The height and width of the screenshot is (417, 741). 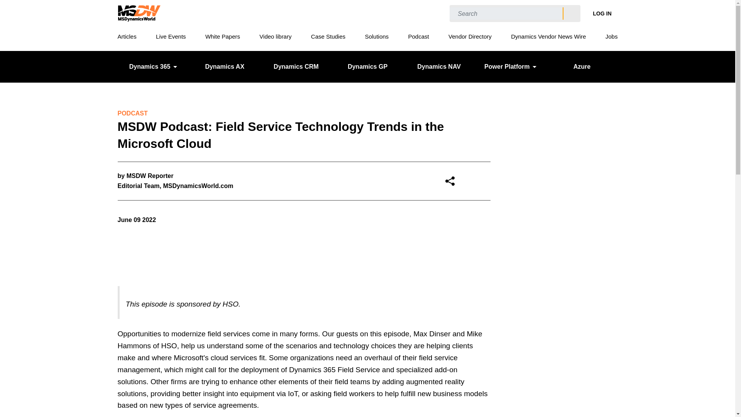 What do you see at coordinates (225, 66) in the screenshot?
I see `Dynamics AX` at bounding box center [225, 66].